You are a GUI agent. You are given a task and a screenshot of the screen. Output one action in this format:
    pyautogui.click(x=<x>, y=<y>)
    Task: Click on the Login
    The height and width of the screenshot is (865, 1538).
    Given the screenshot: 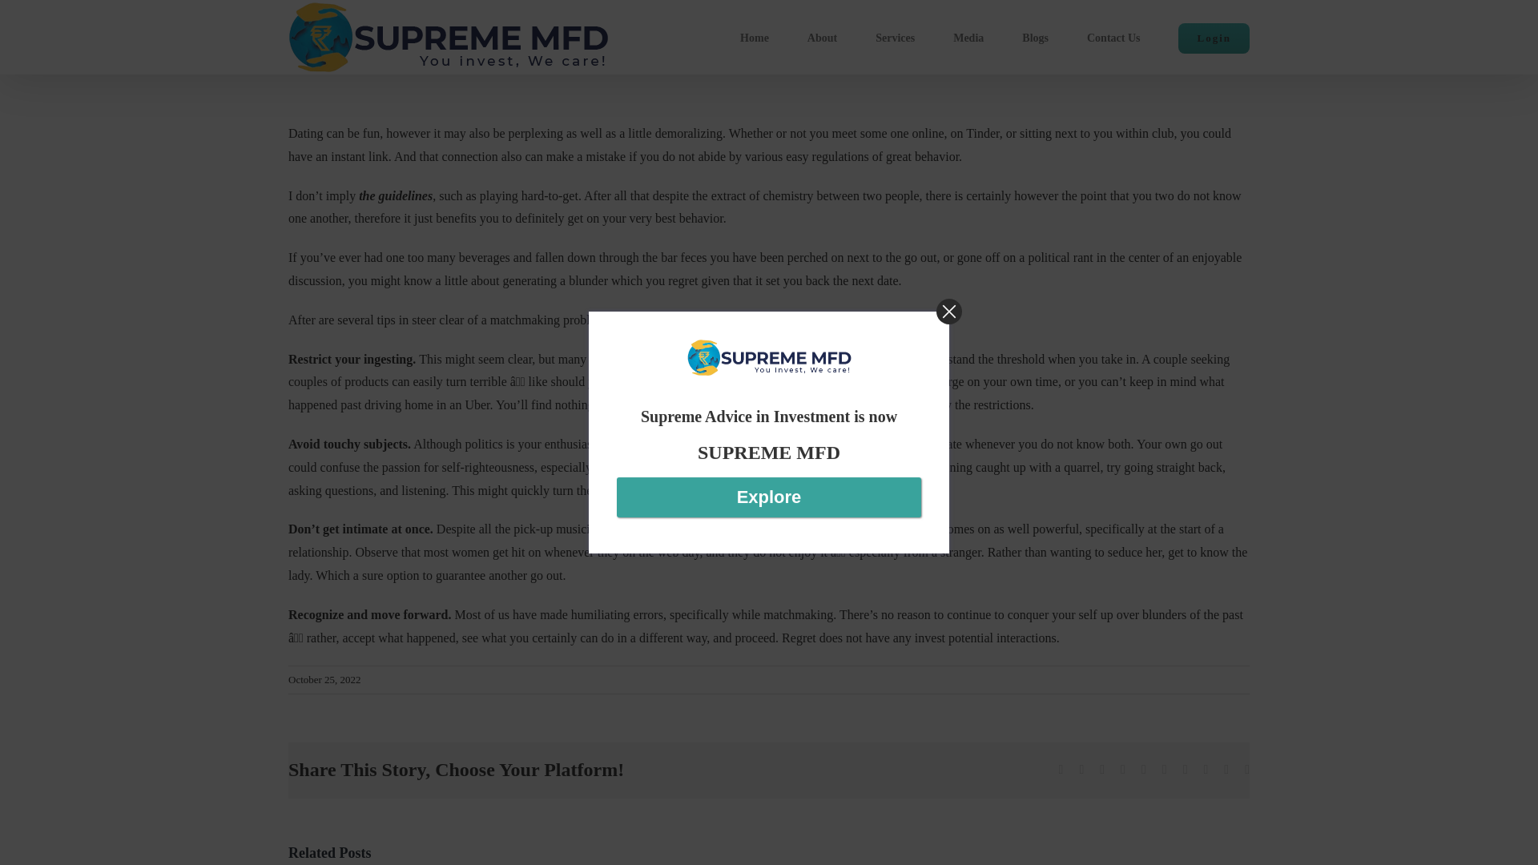 What is the action you would take?
    pyautogui.click(x=1213, y=37)
    